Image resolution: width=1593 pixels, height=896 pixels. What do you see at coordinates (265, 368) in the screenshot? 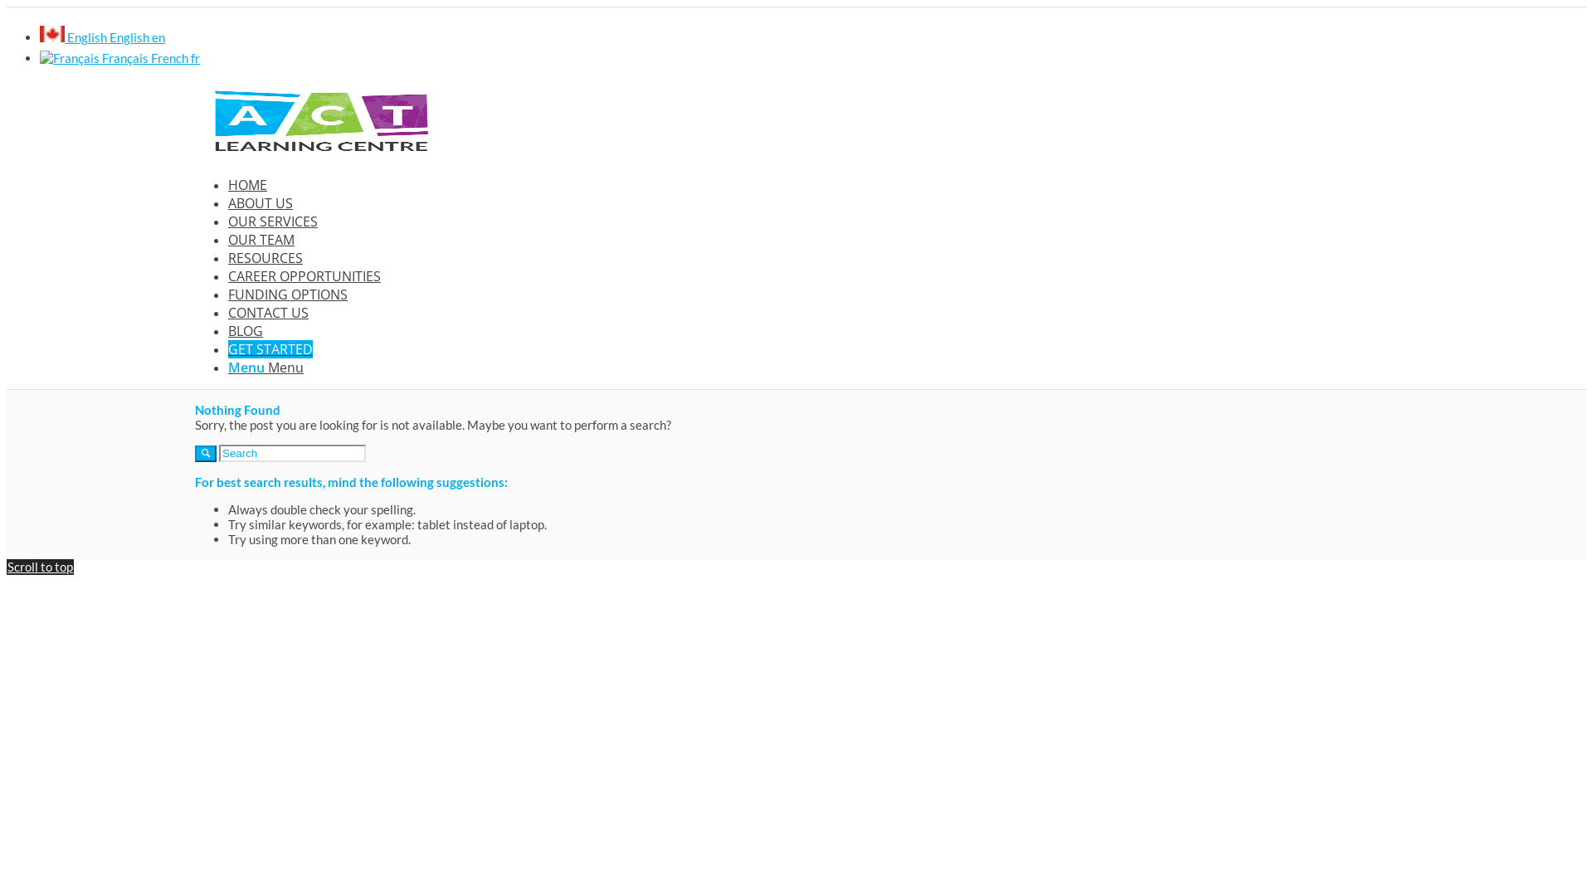
I see `Menu Menu` at bounding box center [265, 368].